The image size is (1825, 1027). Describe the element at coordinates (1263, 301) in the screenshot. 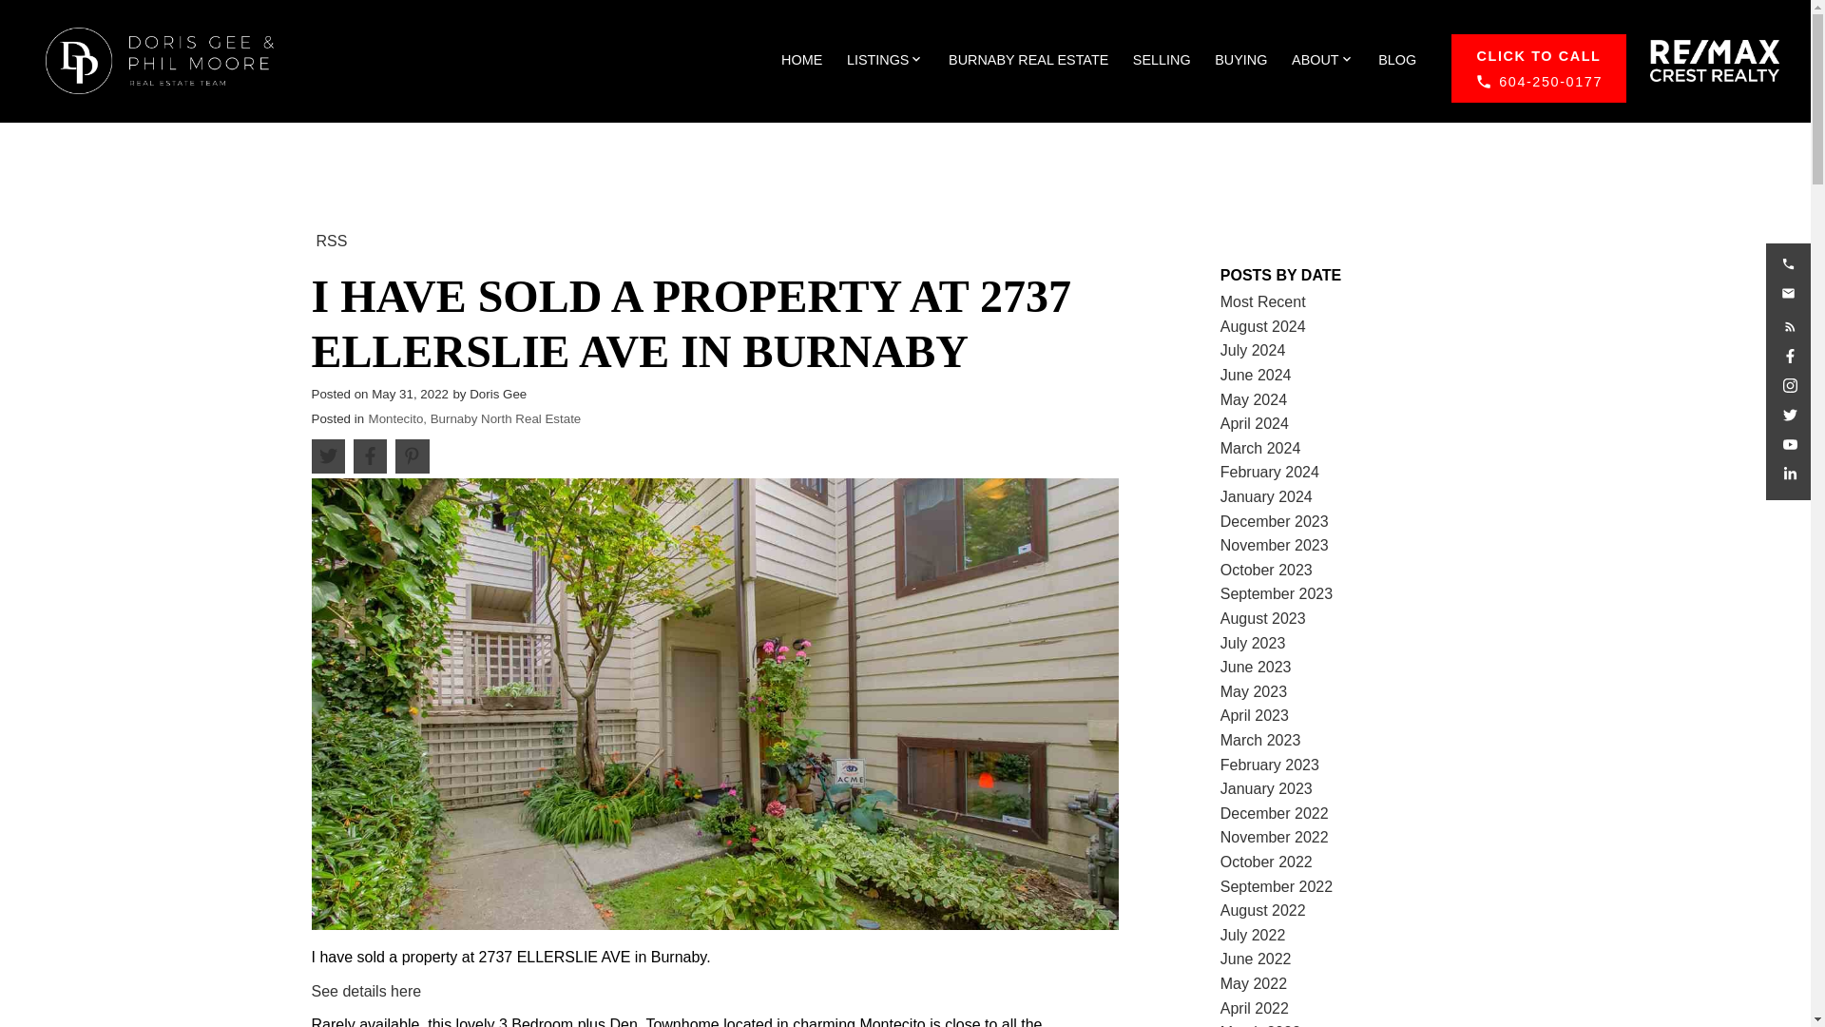

I see `Most Recent` at that location.